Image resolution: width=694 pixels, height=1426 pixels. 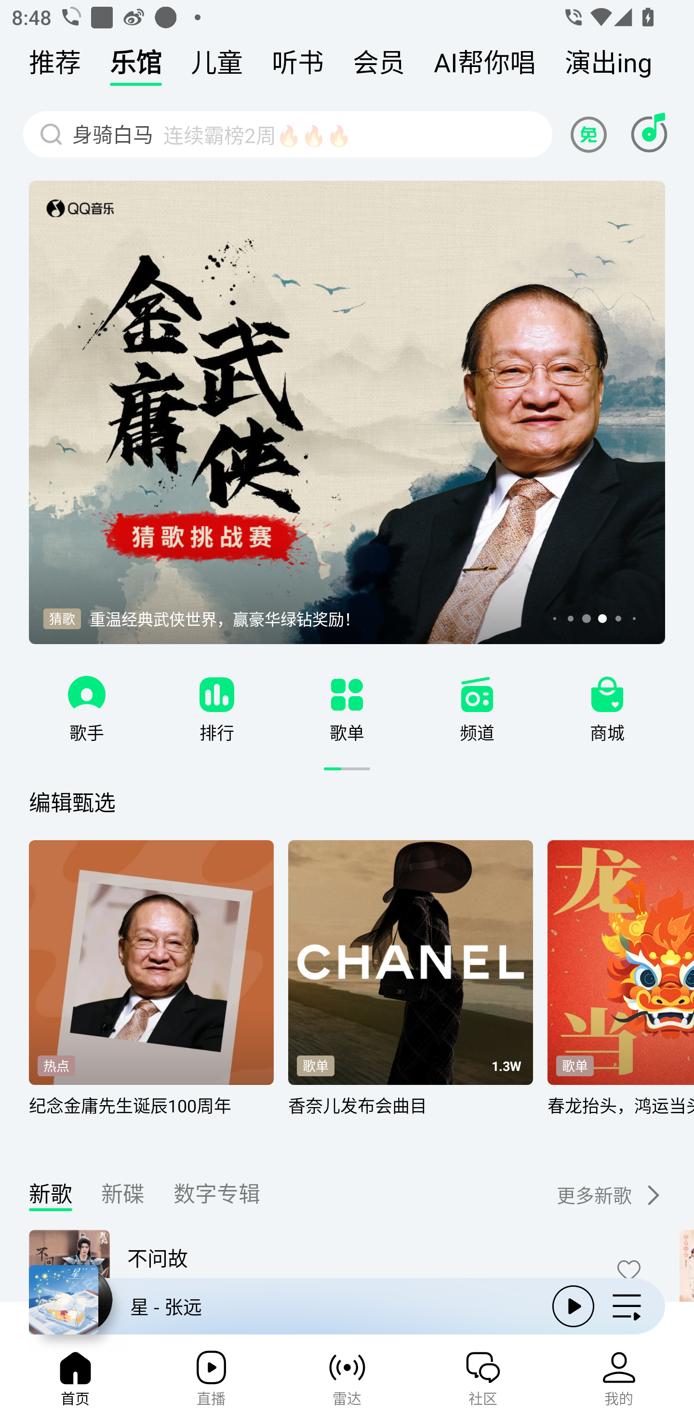 I want to click on 更多新歌, so click(x=597, y=1195).